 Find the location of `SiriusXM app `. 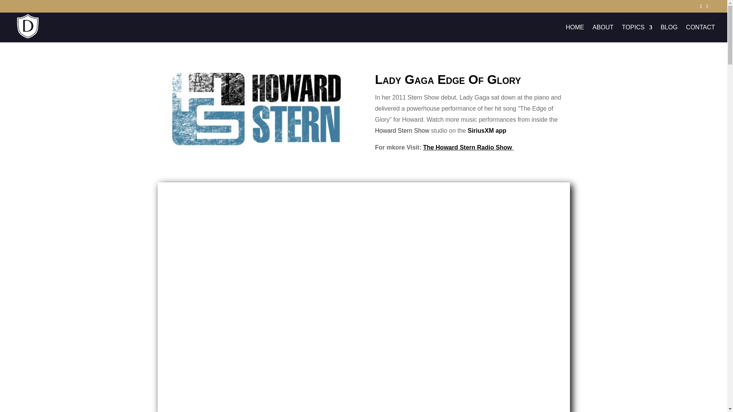

SiriusXM app  is located at coordinates (488, 130).